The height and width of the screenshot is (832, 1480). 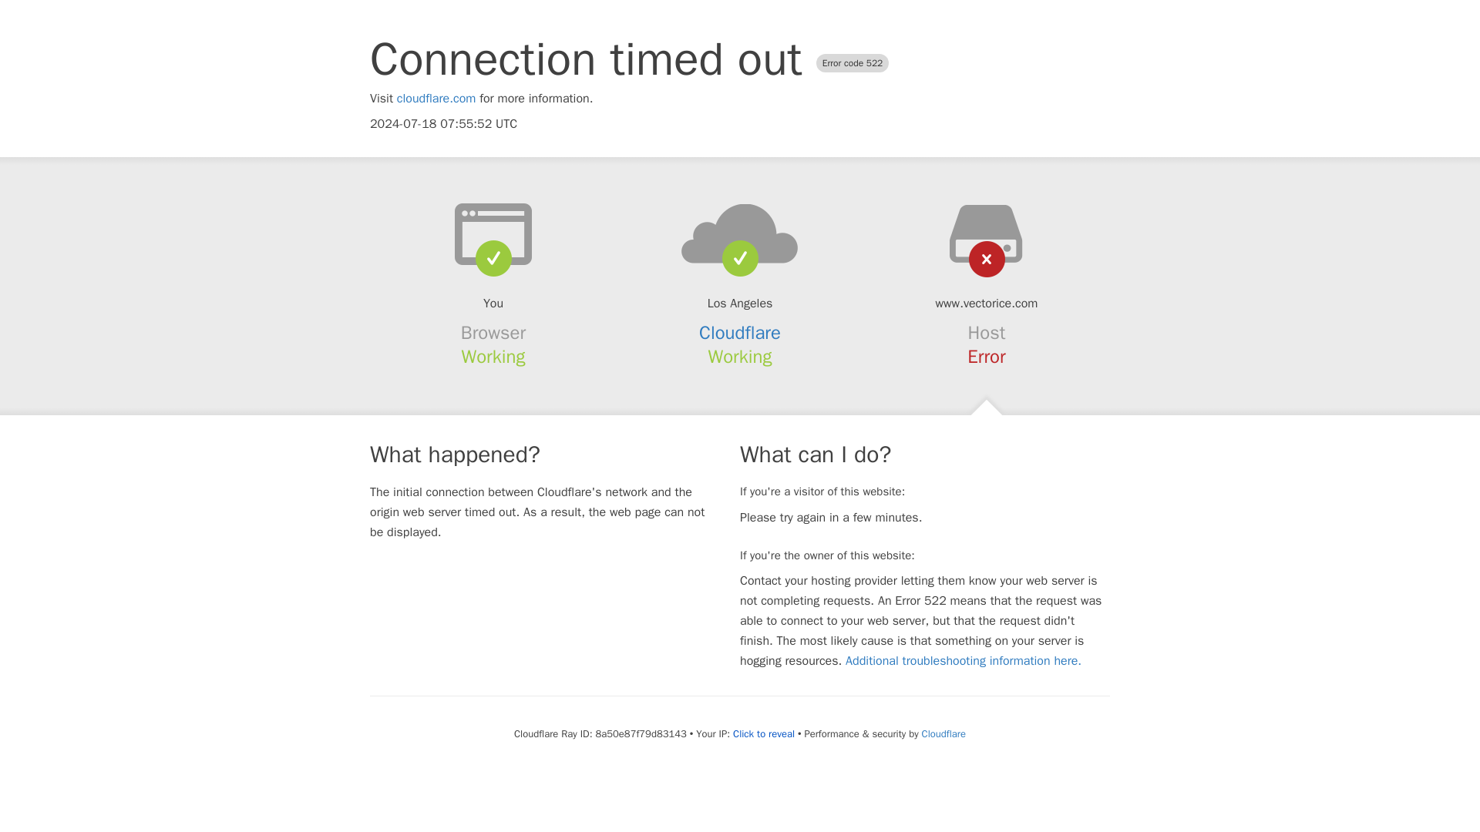 What do you see at coordinates (740, 333) in the screenshot?
I see `Cloudflare` at bounding box center [740, 333].